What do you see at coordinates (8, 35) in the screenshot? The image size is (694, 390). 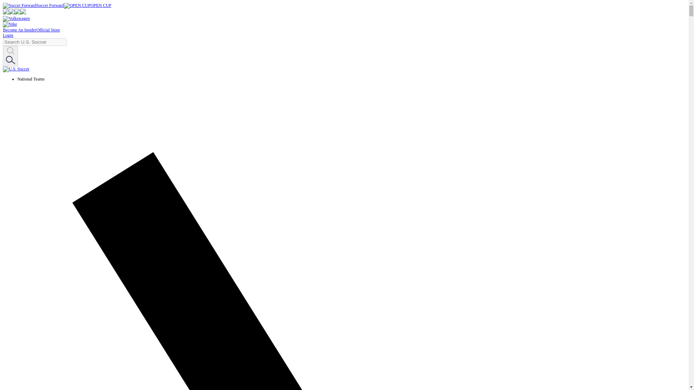 I see `Login` at bounding box center [8, 35].